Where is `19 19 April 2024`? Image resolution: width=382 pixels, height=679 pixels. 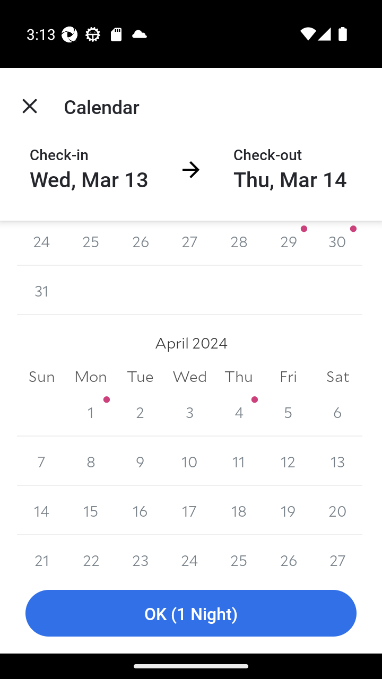
19 19 April 2024 is located at coordinates (288, 510).